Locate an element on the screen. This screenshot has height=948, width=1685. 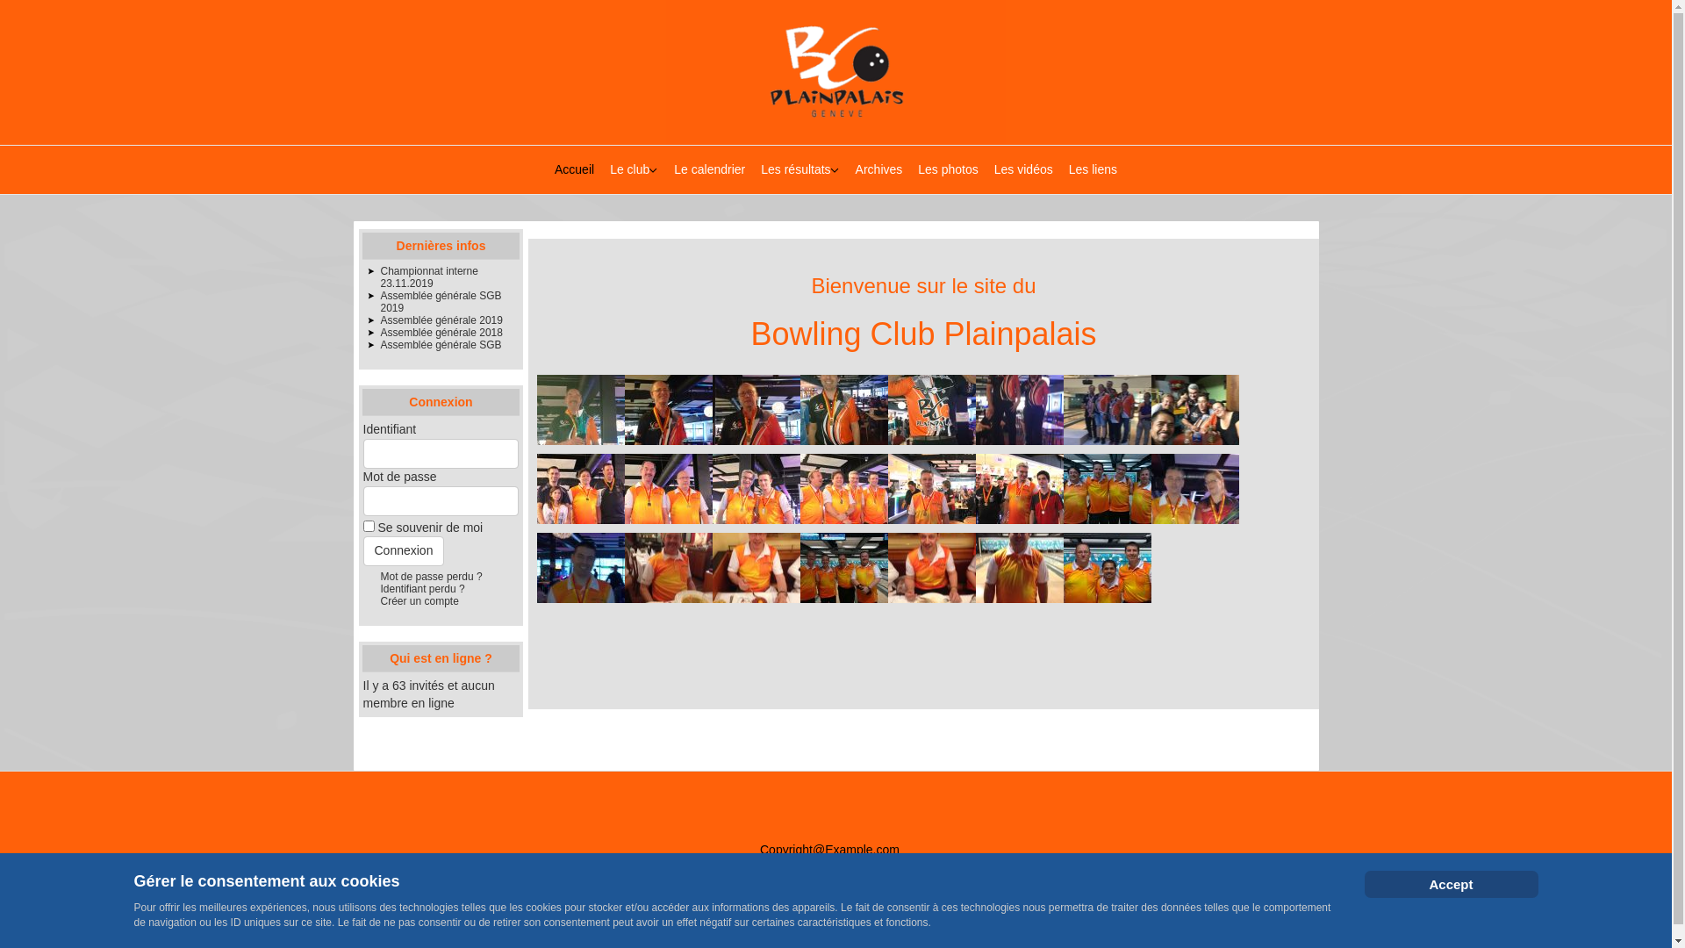
Le calendrier is located at coordinates (709, 170).